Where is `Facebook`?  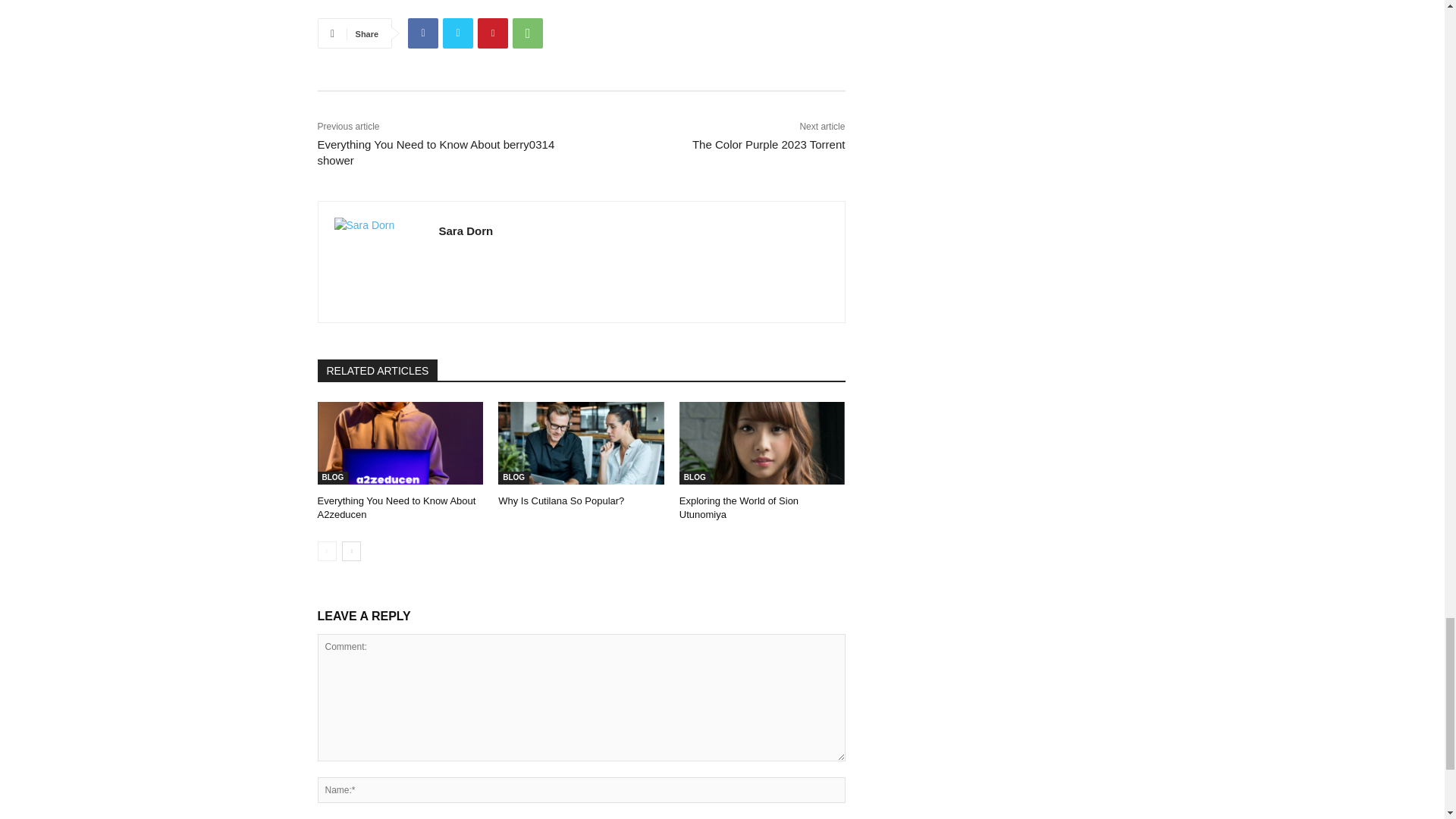
Facebook is located at coordinates (422, 33).